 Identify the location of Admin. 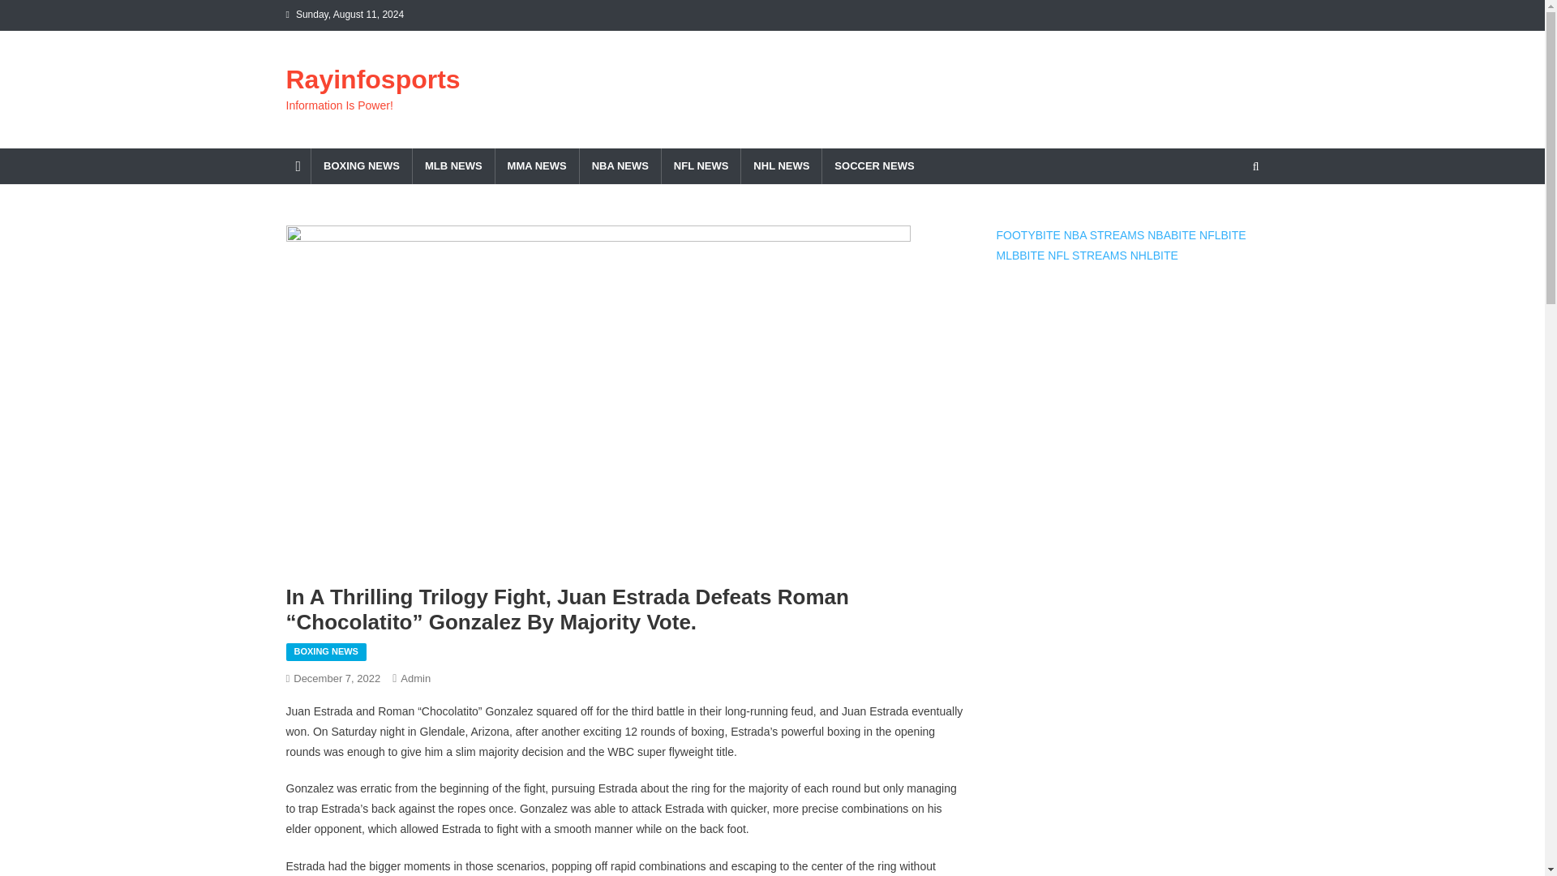
(415, 678).